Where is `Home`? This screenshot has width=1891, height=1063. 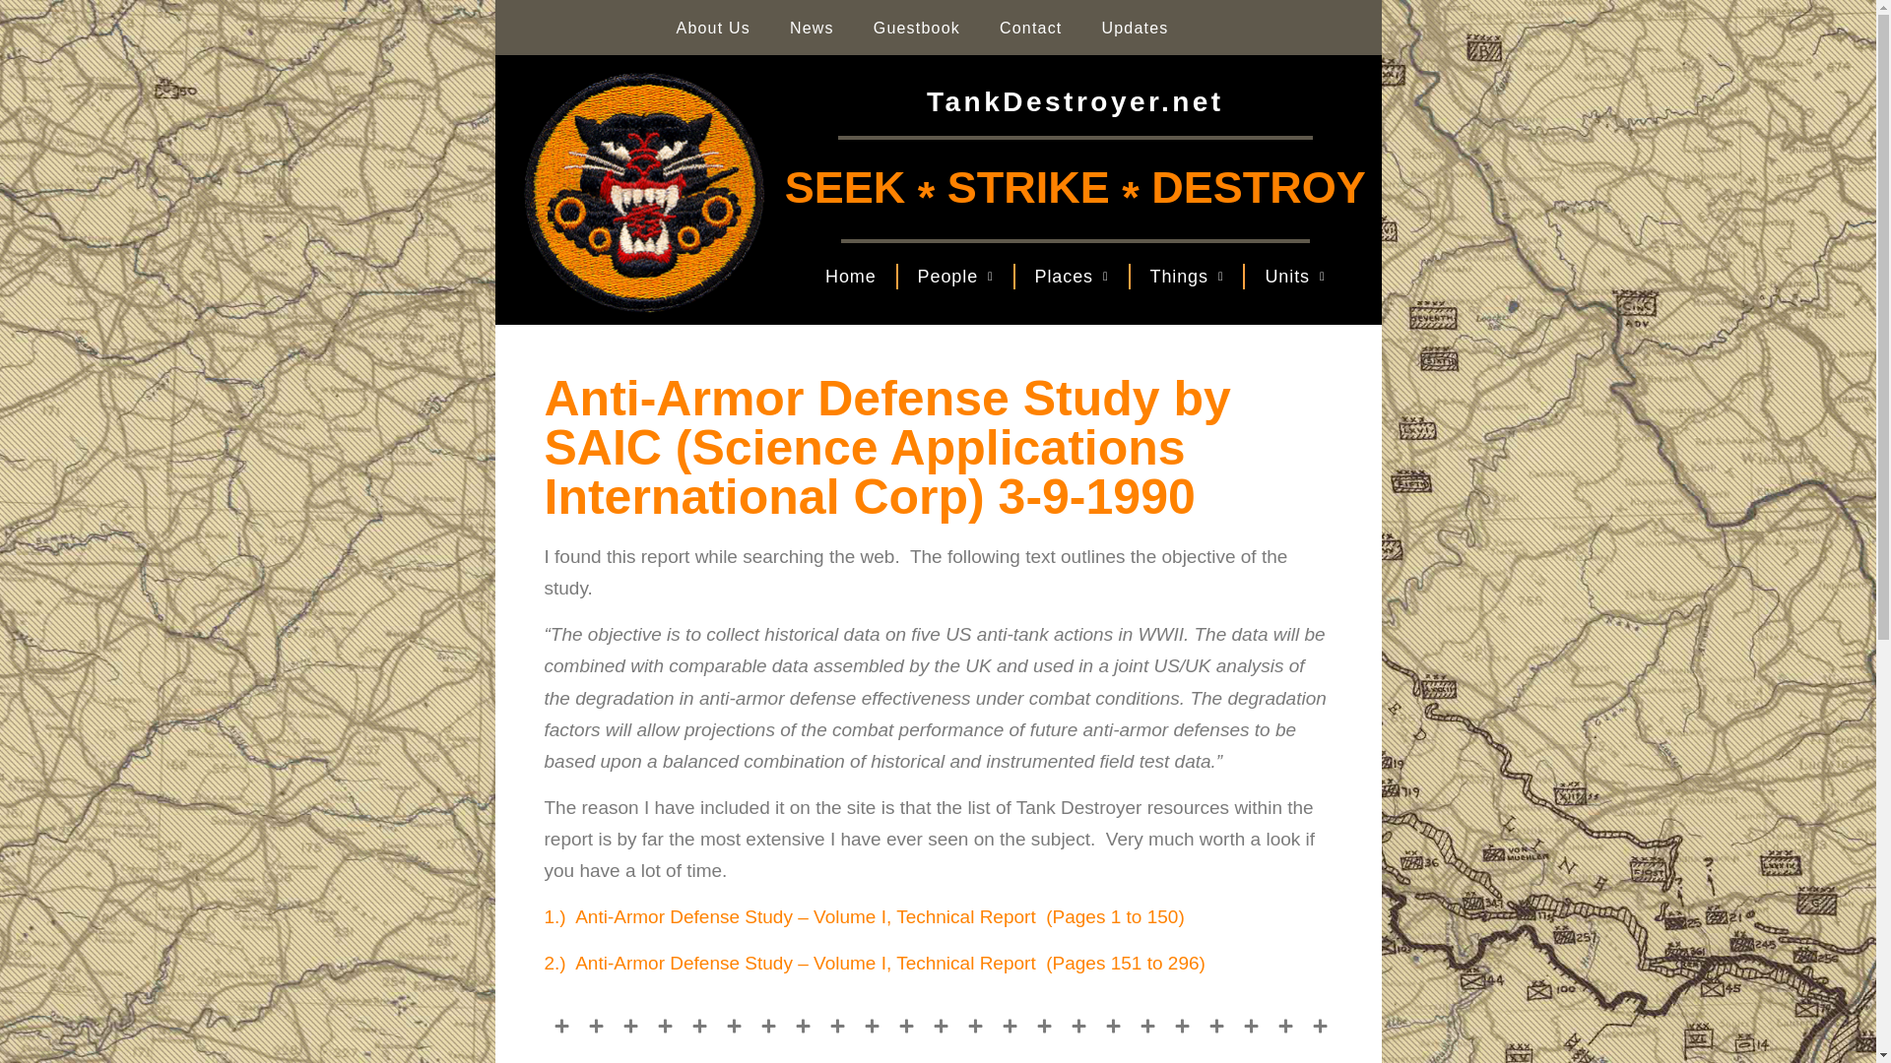
Home is located at coordinates (851, 277).